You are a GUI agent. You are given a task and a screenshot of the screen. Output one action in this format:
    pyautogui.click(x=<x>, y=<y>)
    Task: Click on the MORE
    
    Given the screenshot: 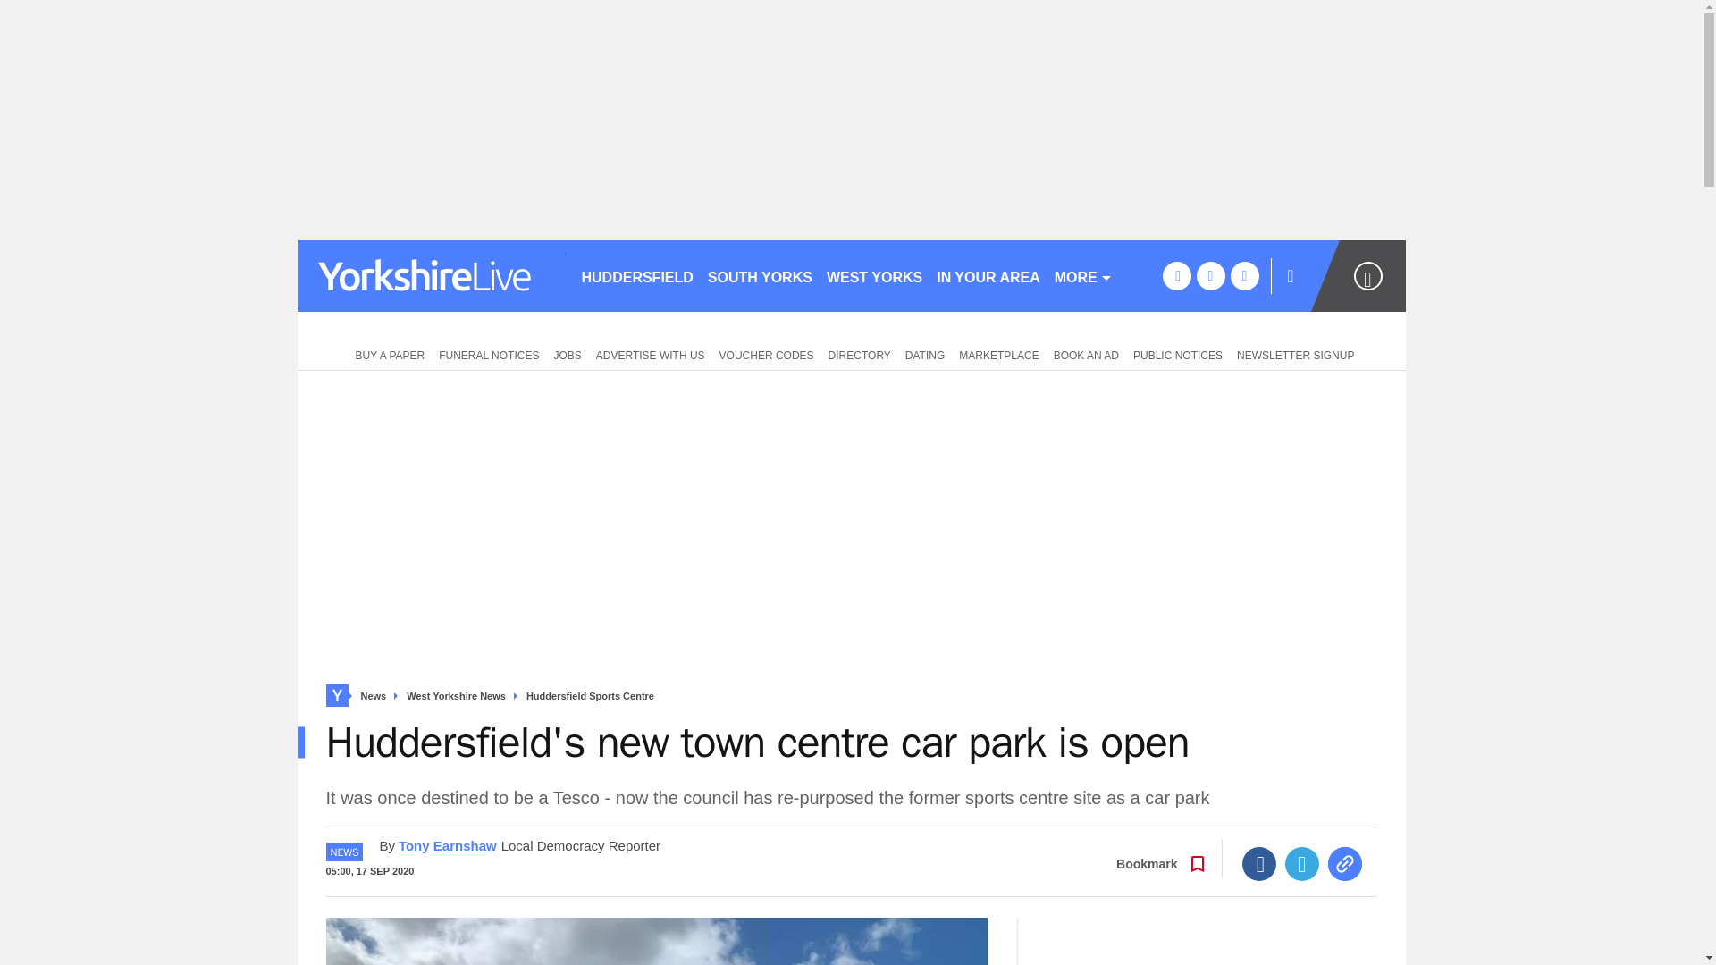 What is the action you would take?
    pyautogui.click(x=1083, y=275)
    